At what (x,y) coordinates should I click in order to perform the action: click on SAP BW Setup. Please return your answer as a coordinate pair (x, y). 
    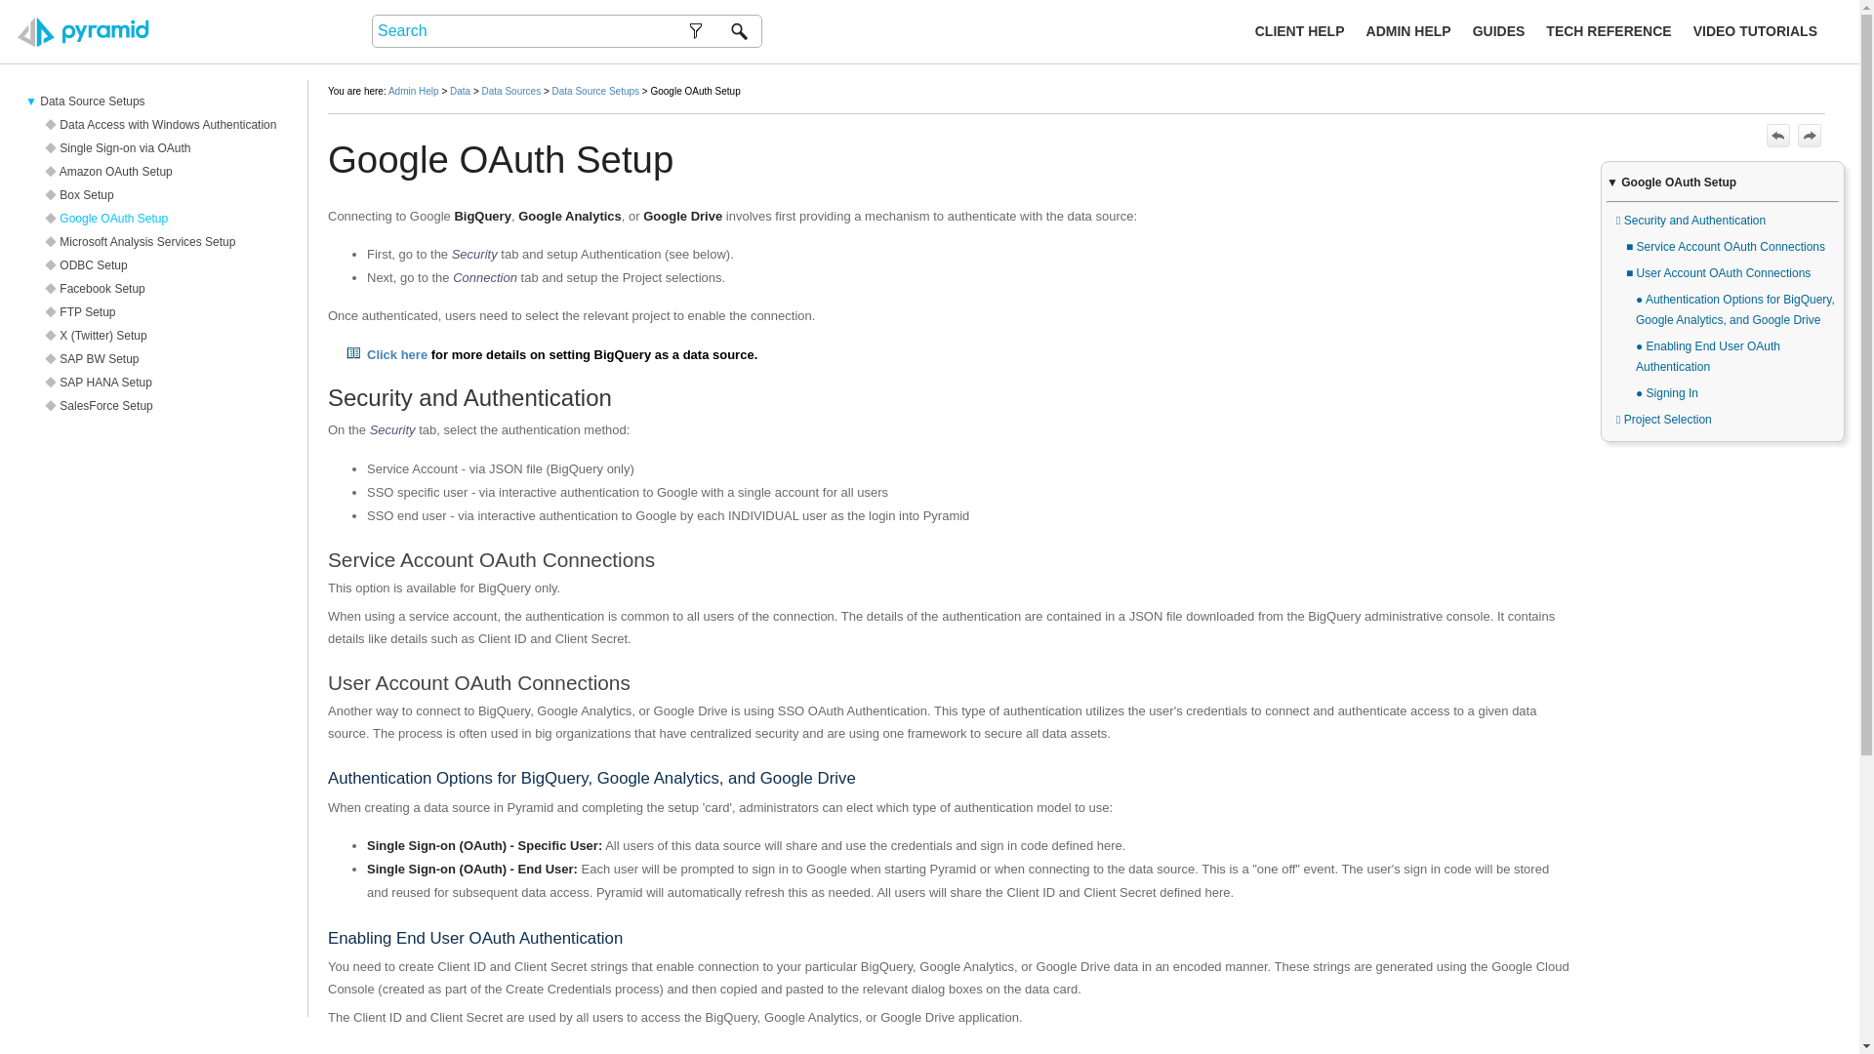
    Looking at the image, I should click on (162, 359).